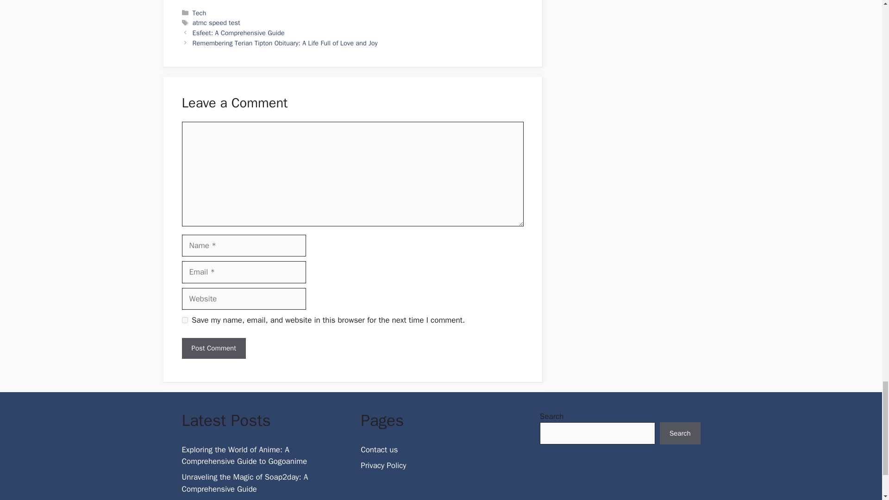 This screenshot has height=500, width=889. I want to click on Privacy Policy, so click(383, 465).